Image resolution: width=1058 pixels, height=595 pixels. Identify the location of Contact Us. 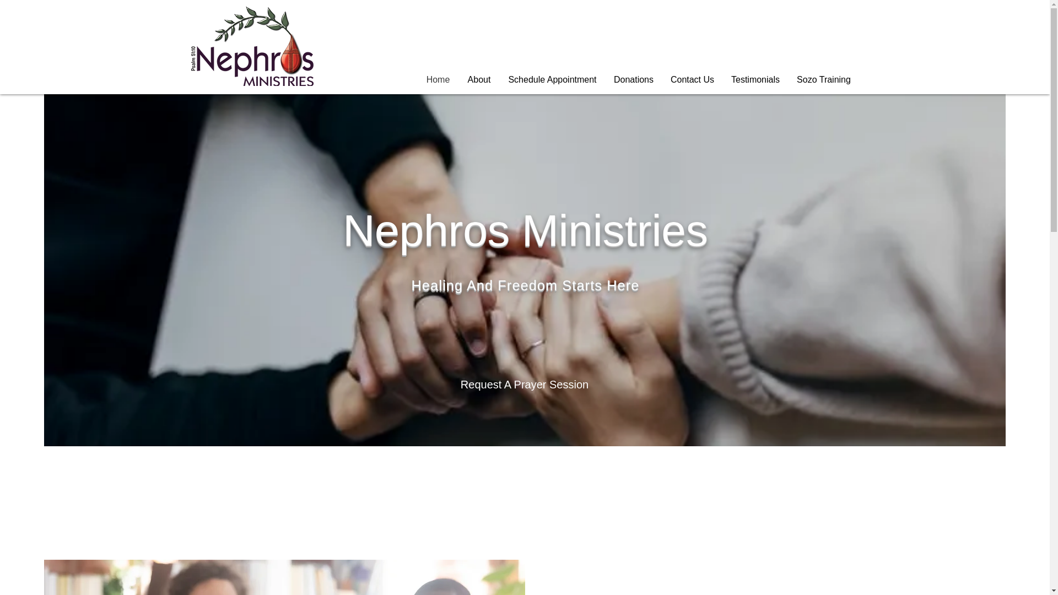
(692, 79).